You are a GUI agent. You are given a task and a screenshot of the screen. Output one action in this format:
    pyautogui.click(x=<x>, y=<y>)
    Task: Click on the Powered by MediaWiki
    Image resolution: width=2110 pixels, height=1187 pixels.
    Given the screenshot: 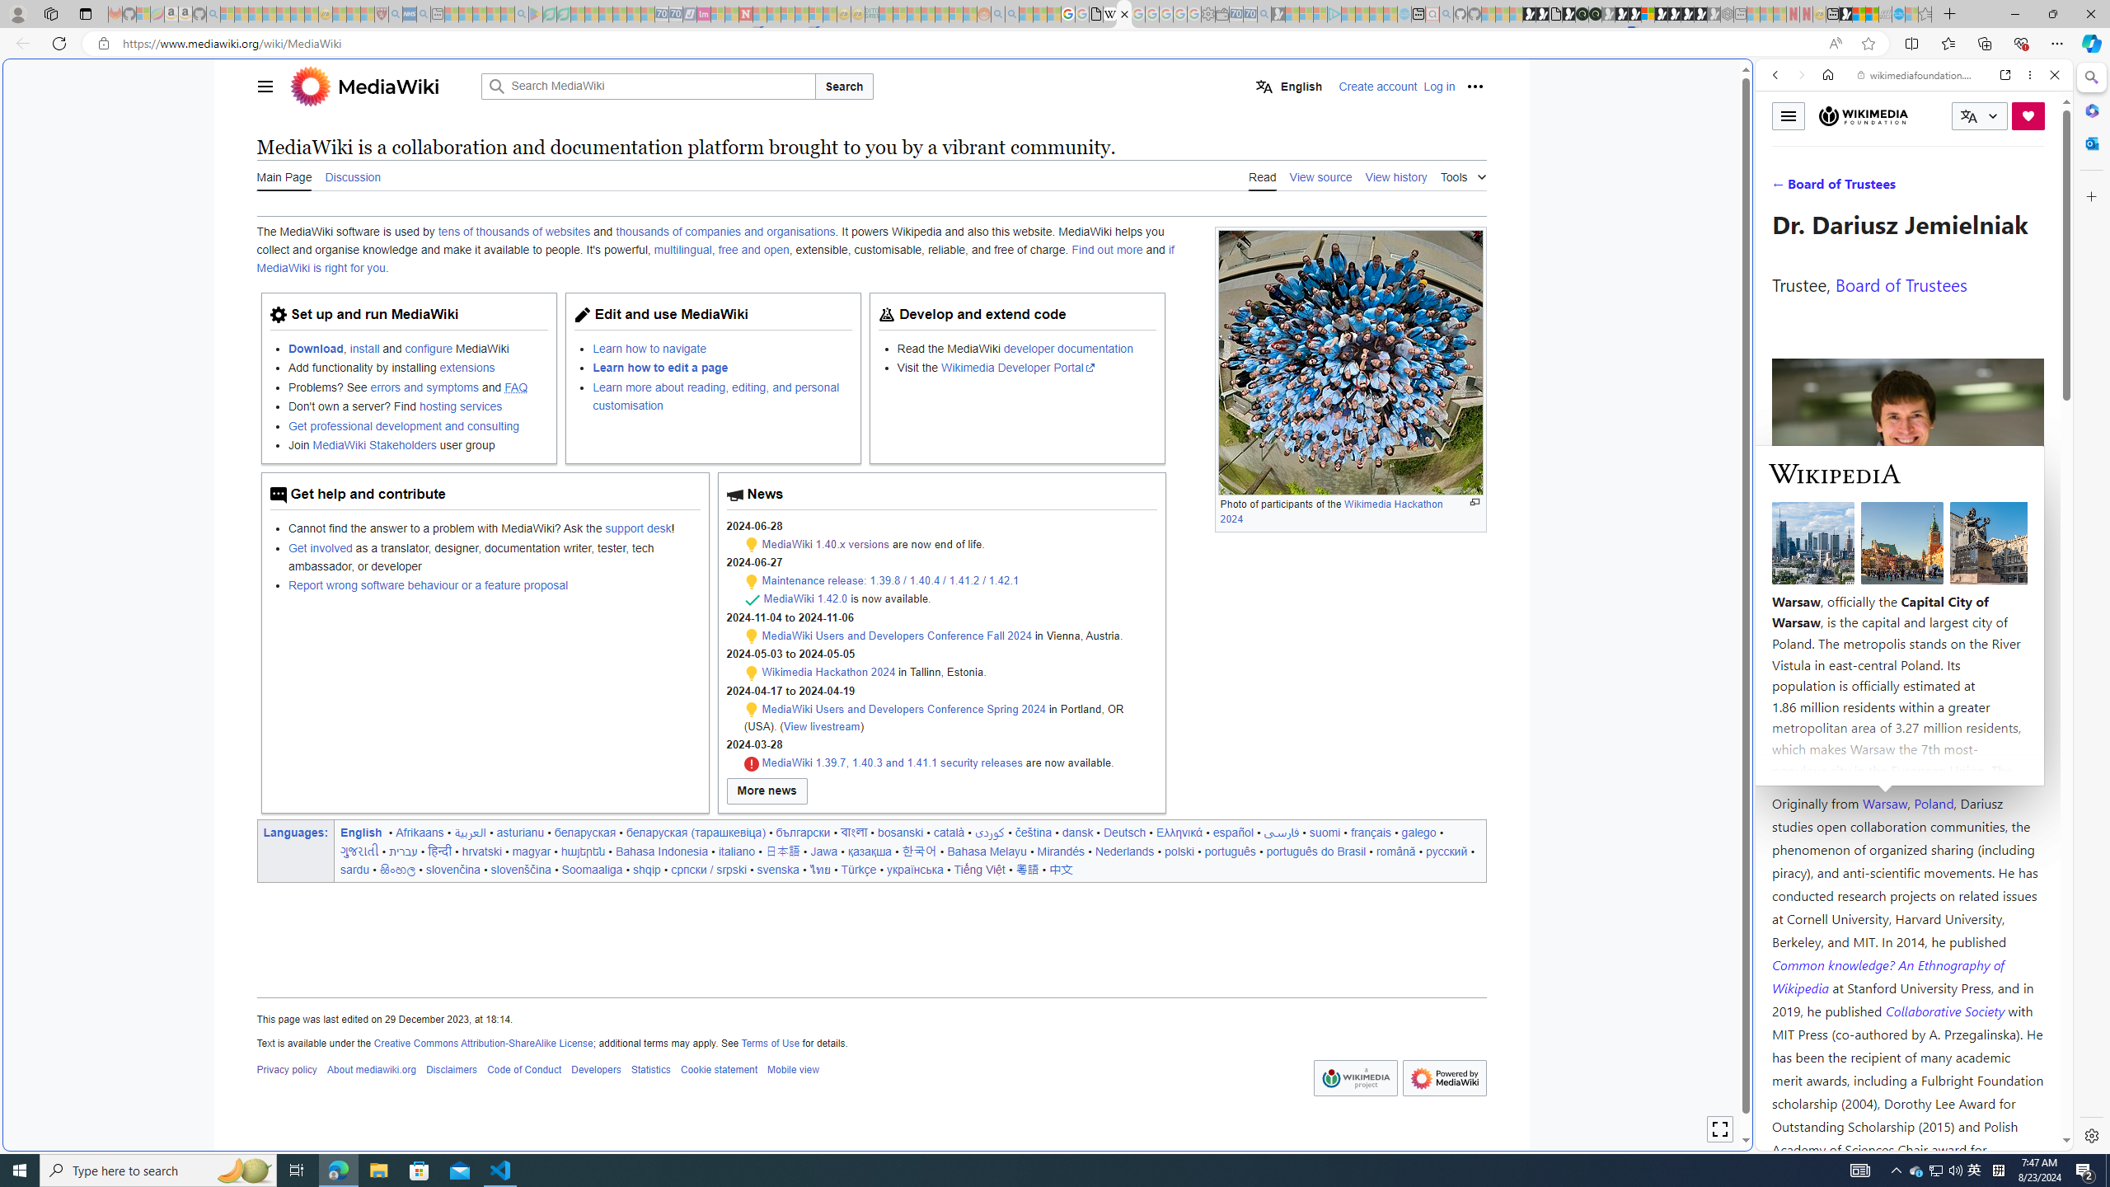 What is the action you would take?
    pyautogui.click(x=1444, y=1078)
    